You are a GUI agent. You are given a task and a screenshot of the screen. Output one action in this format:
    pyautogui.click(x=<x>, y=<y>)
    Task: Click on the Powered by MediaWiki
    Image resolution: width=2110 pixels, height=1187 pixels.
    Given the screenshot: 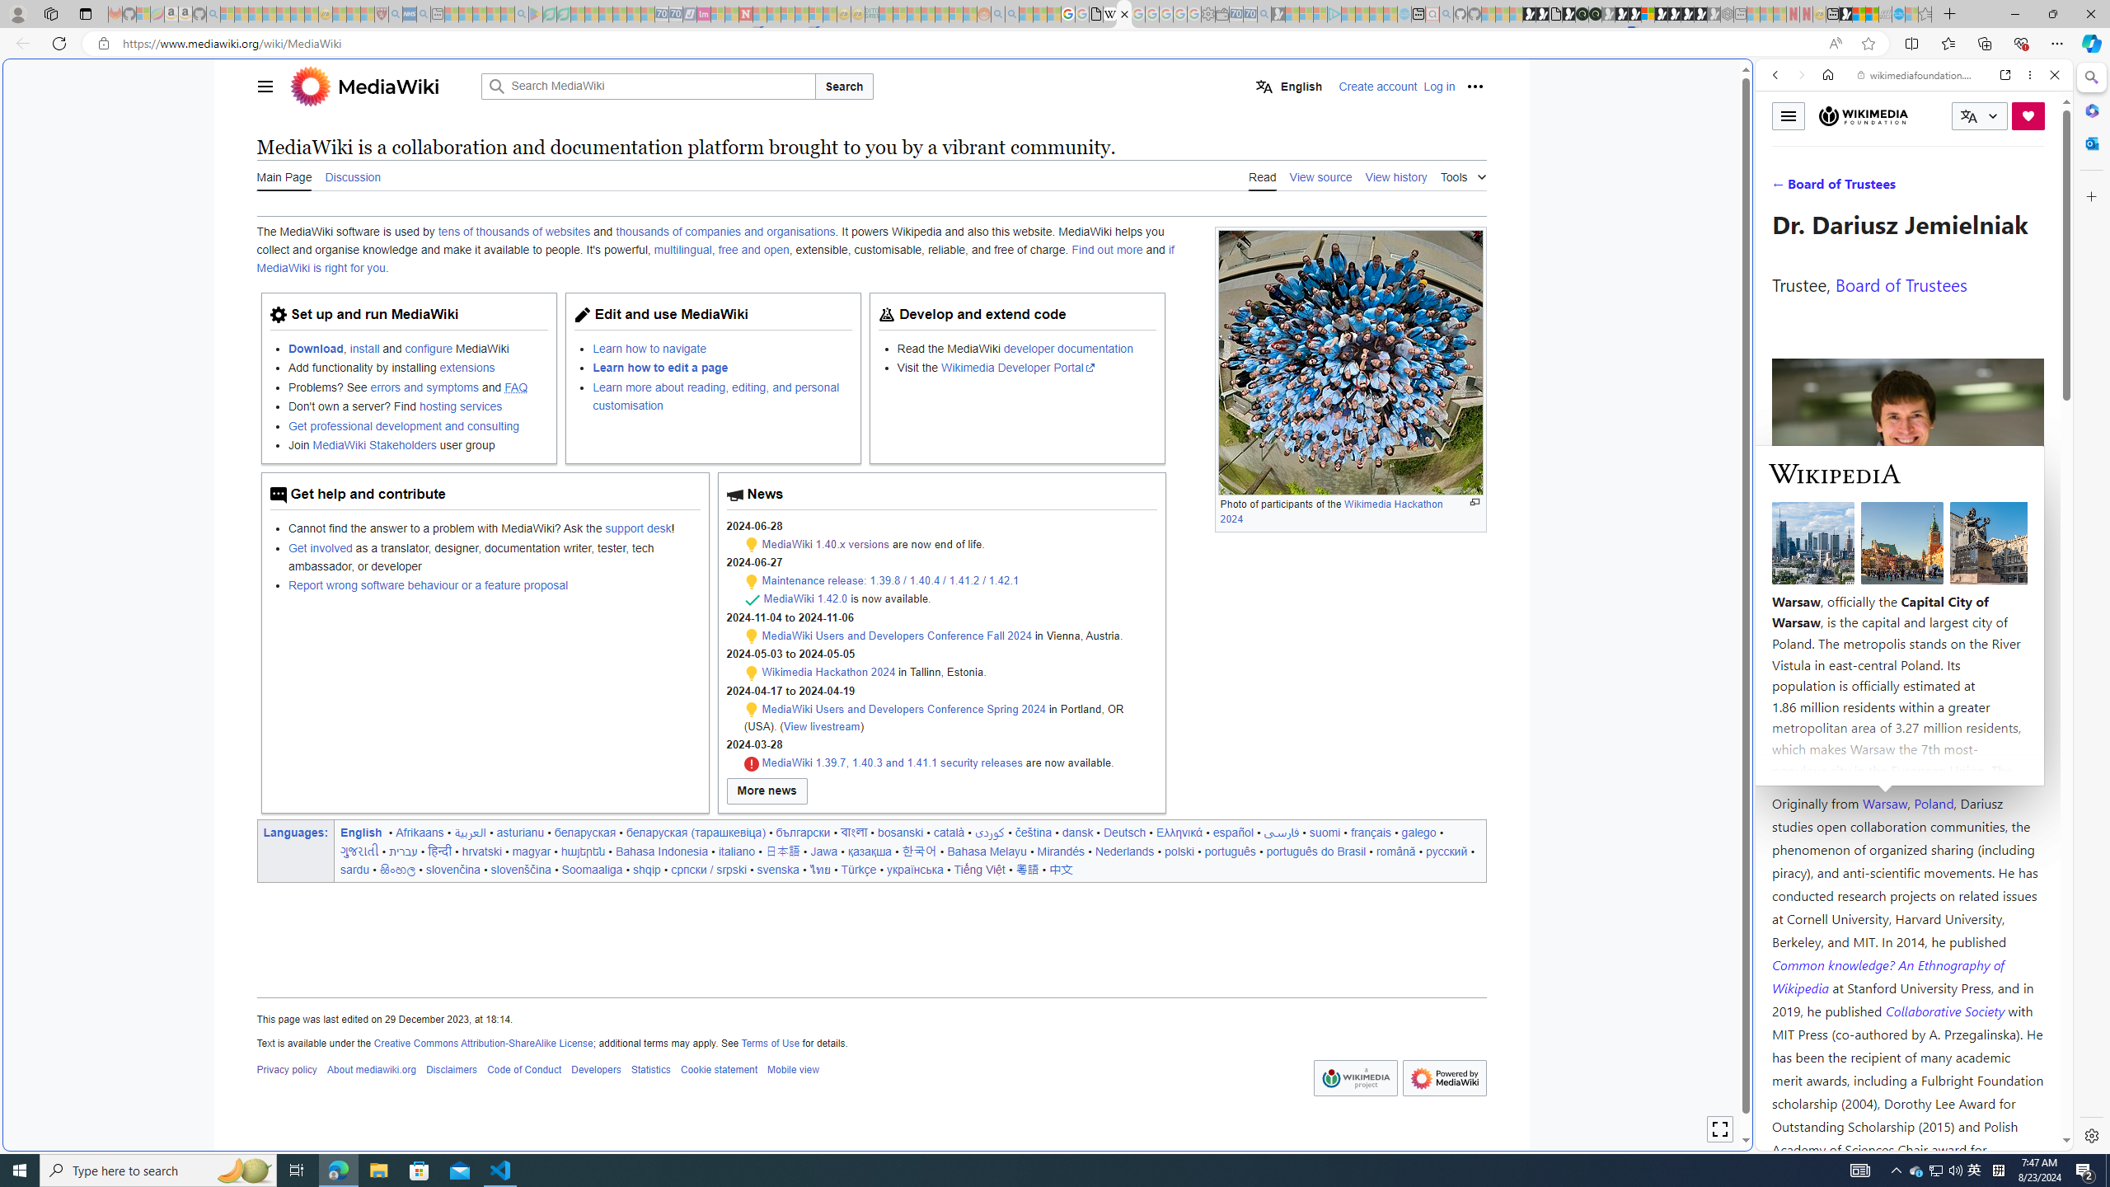 What is the action you would take?
    pyautogui.click(x=1444, y=1078)
    